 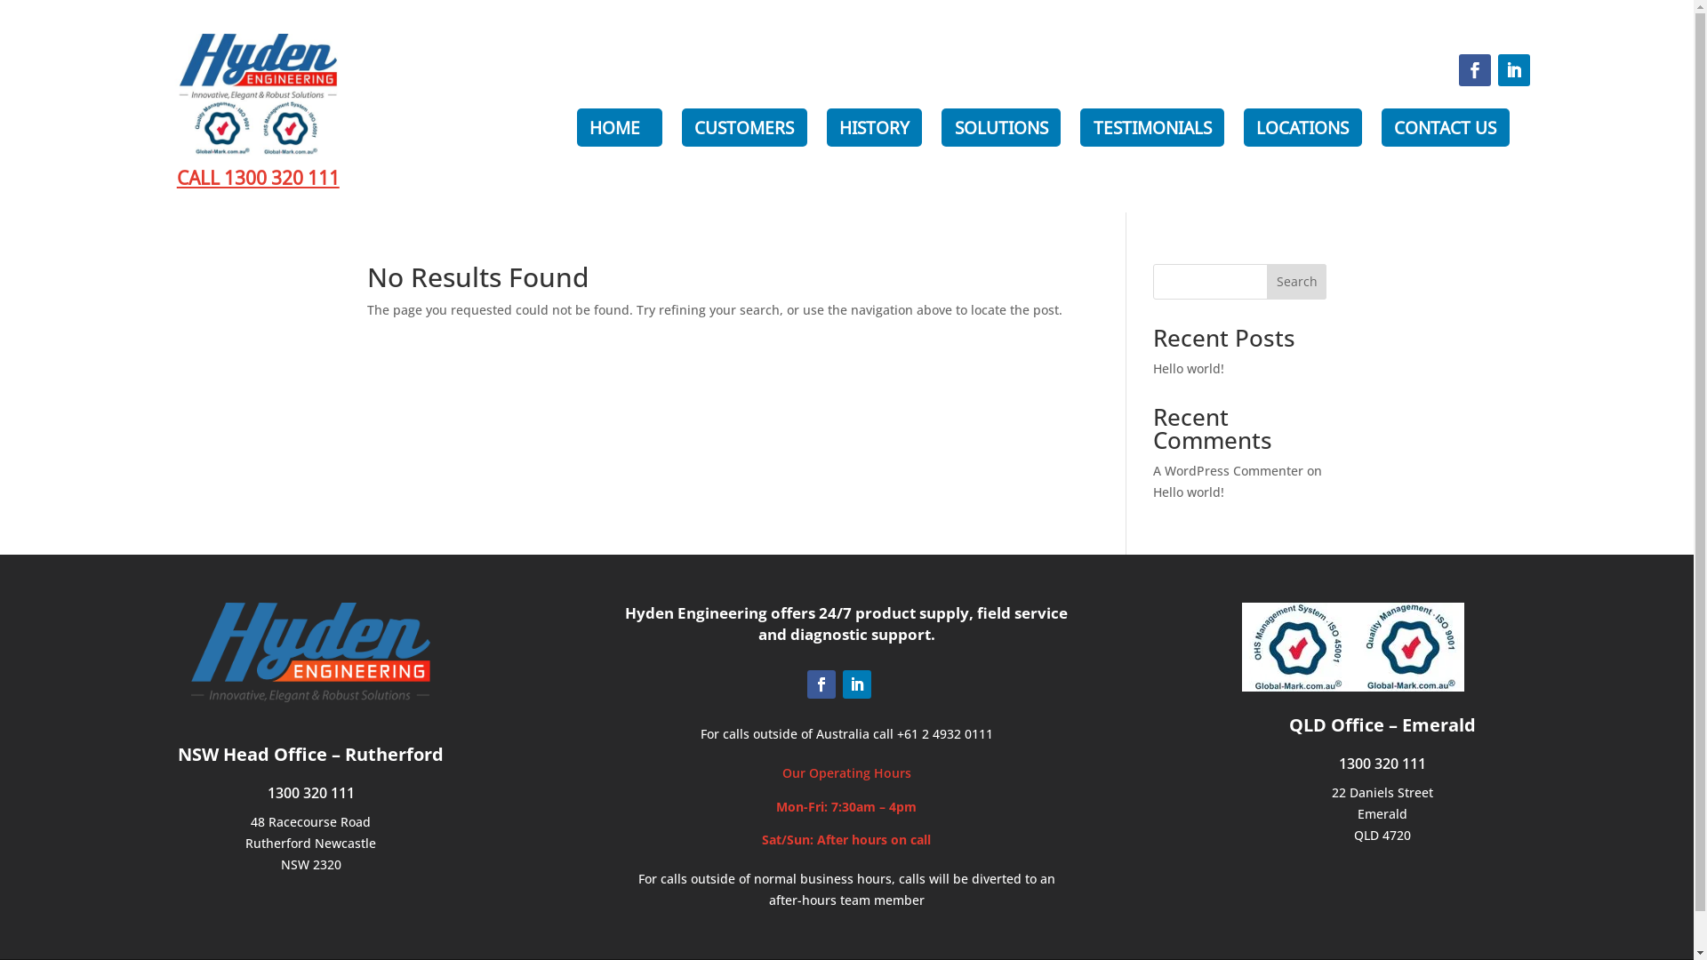 What do you see at coordinates (1297, 282) in the screenshot?
I see `Search` at bounding box center [1297, 282].